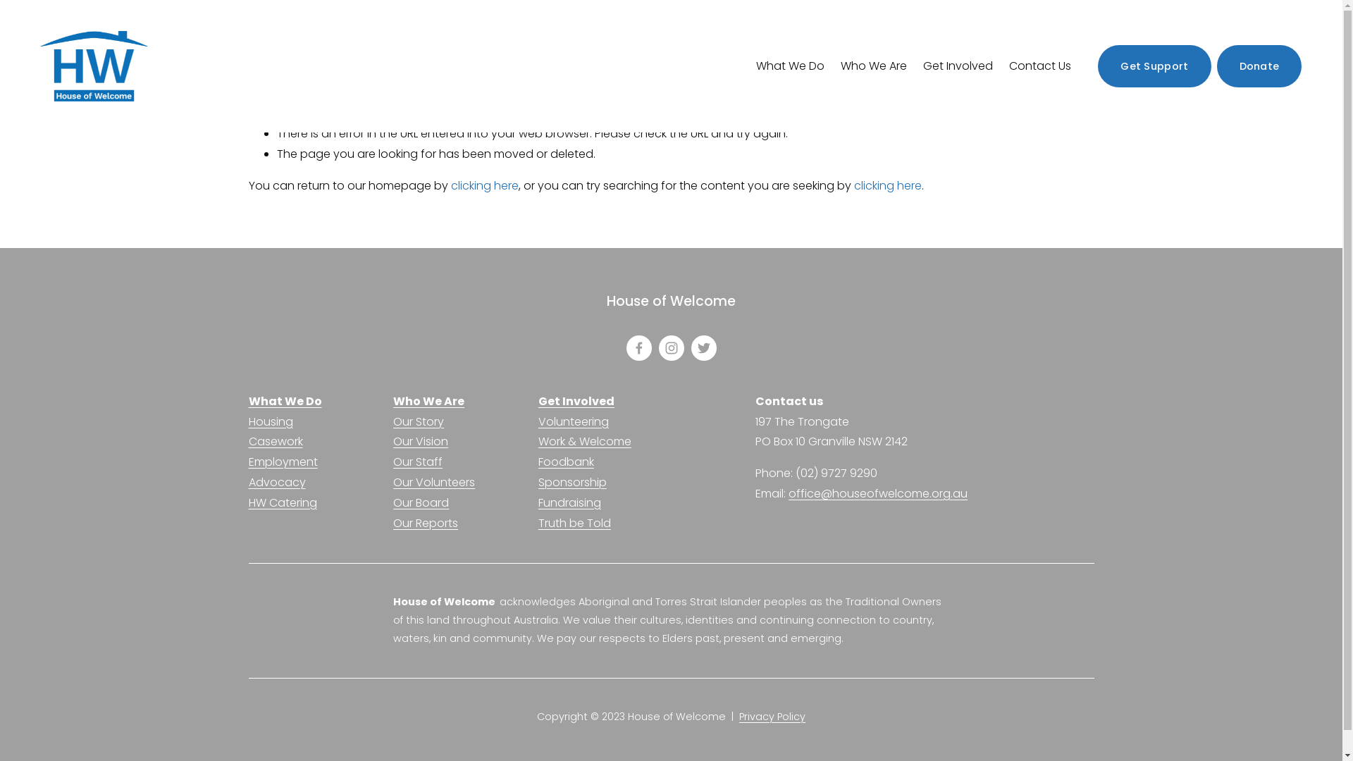 The width and height of the screenshot is (1353, 761). What do you see at coordinates (572, 483) in the screenshot?
I see `Sponsorship` at bounding box center [572, 483].